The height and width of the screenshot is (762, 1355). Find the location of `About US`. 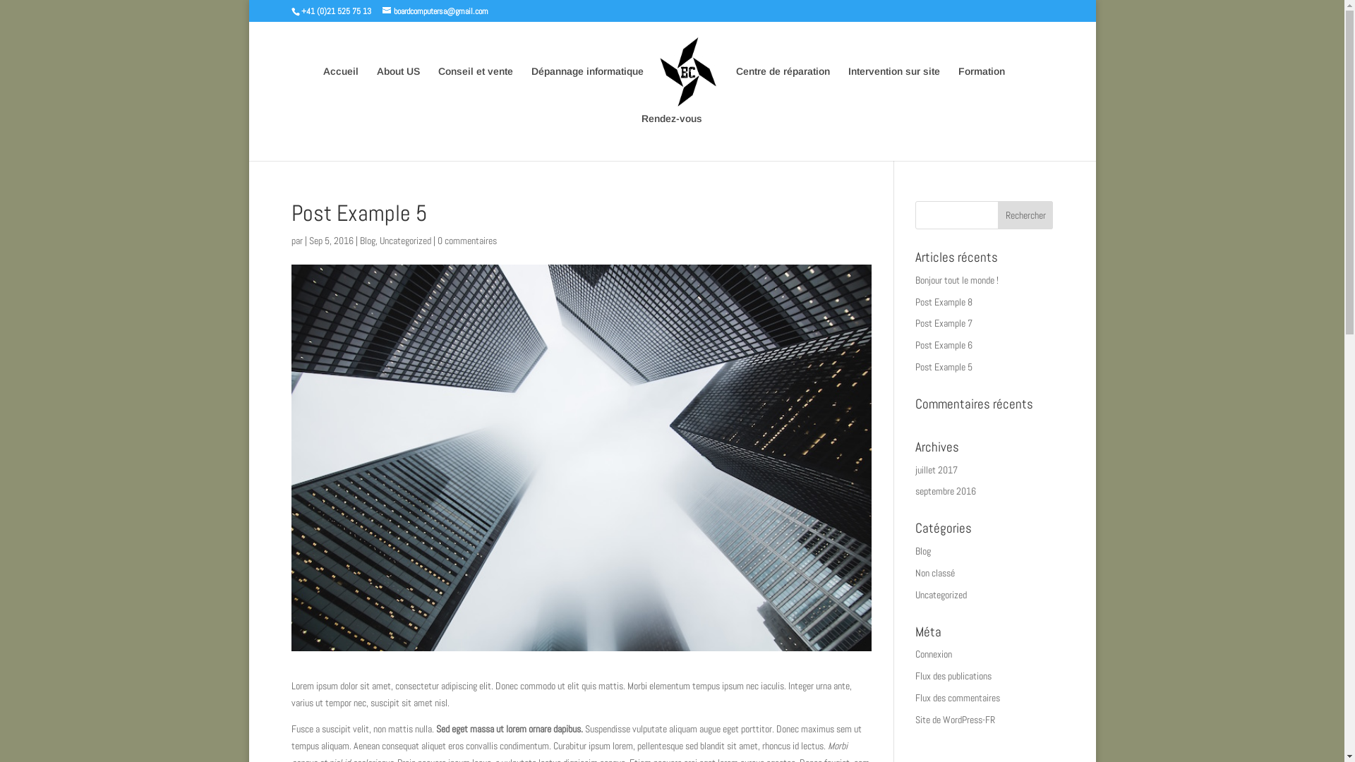

About US is located at coordinates (398, 90).